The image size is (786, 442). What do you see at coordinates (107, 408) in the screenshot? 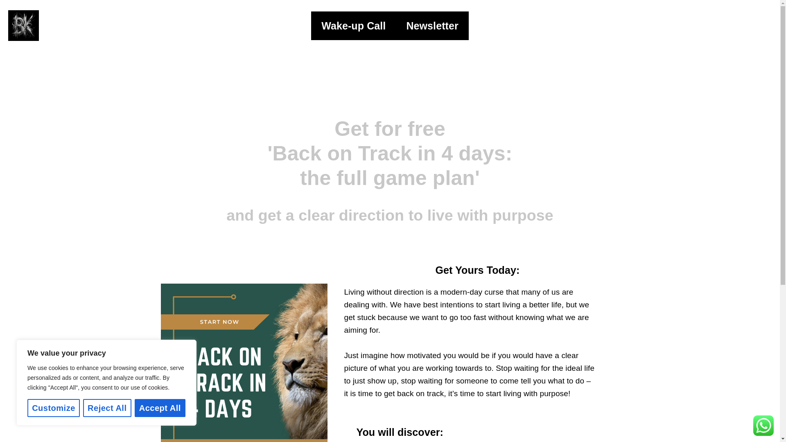
I see `Reject All` at bounding box center [107, 408].